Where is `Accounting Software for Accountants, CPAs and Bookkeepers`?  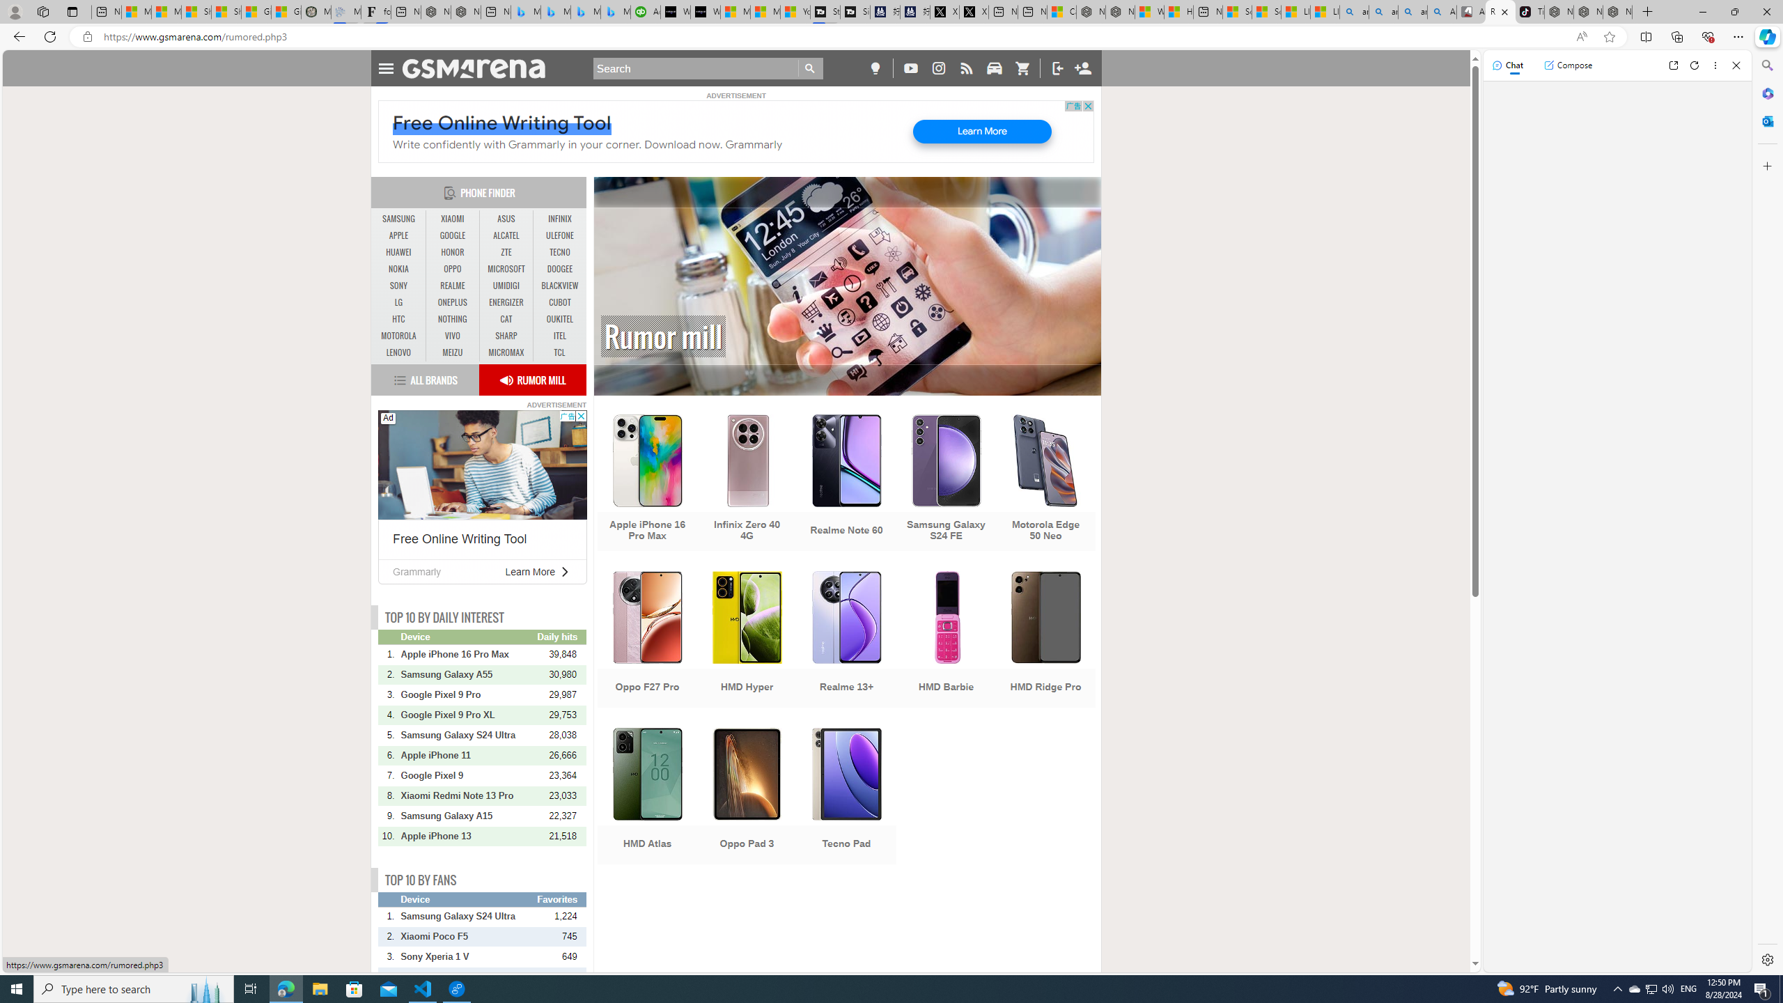 Accounting Software for Accountants, CPAs and Bookkeepers is located at coordinates (645, 12).